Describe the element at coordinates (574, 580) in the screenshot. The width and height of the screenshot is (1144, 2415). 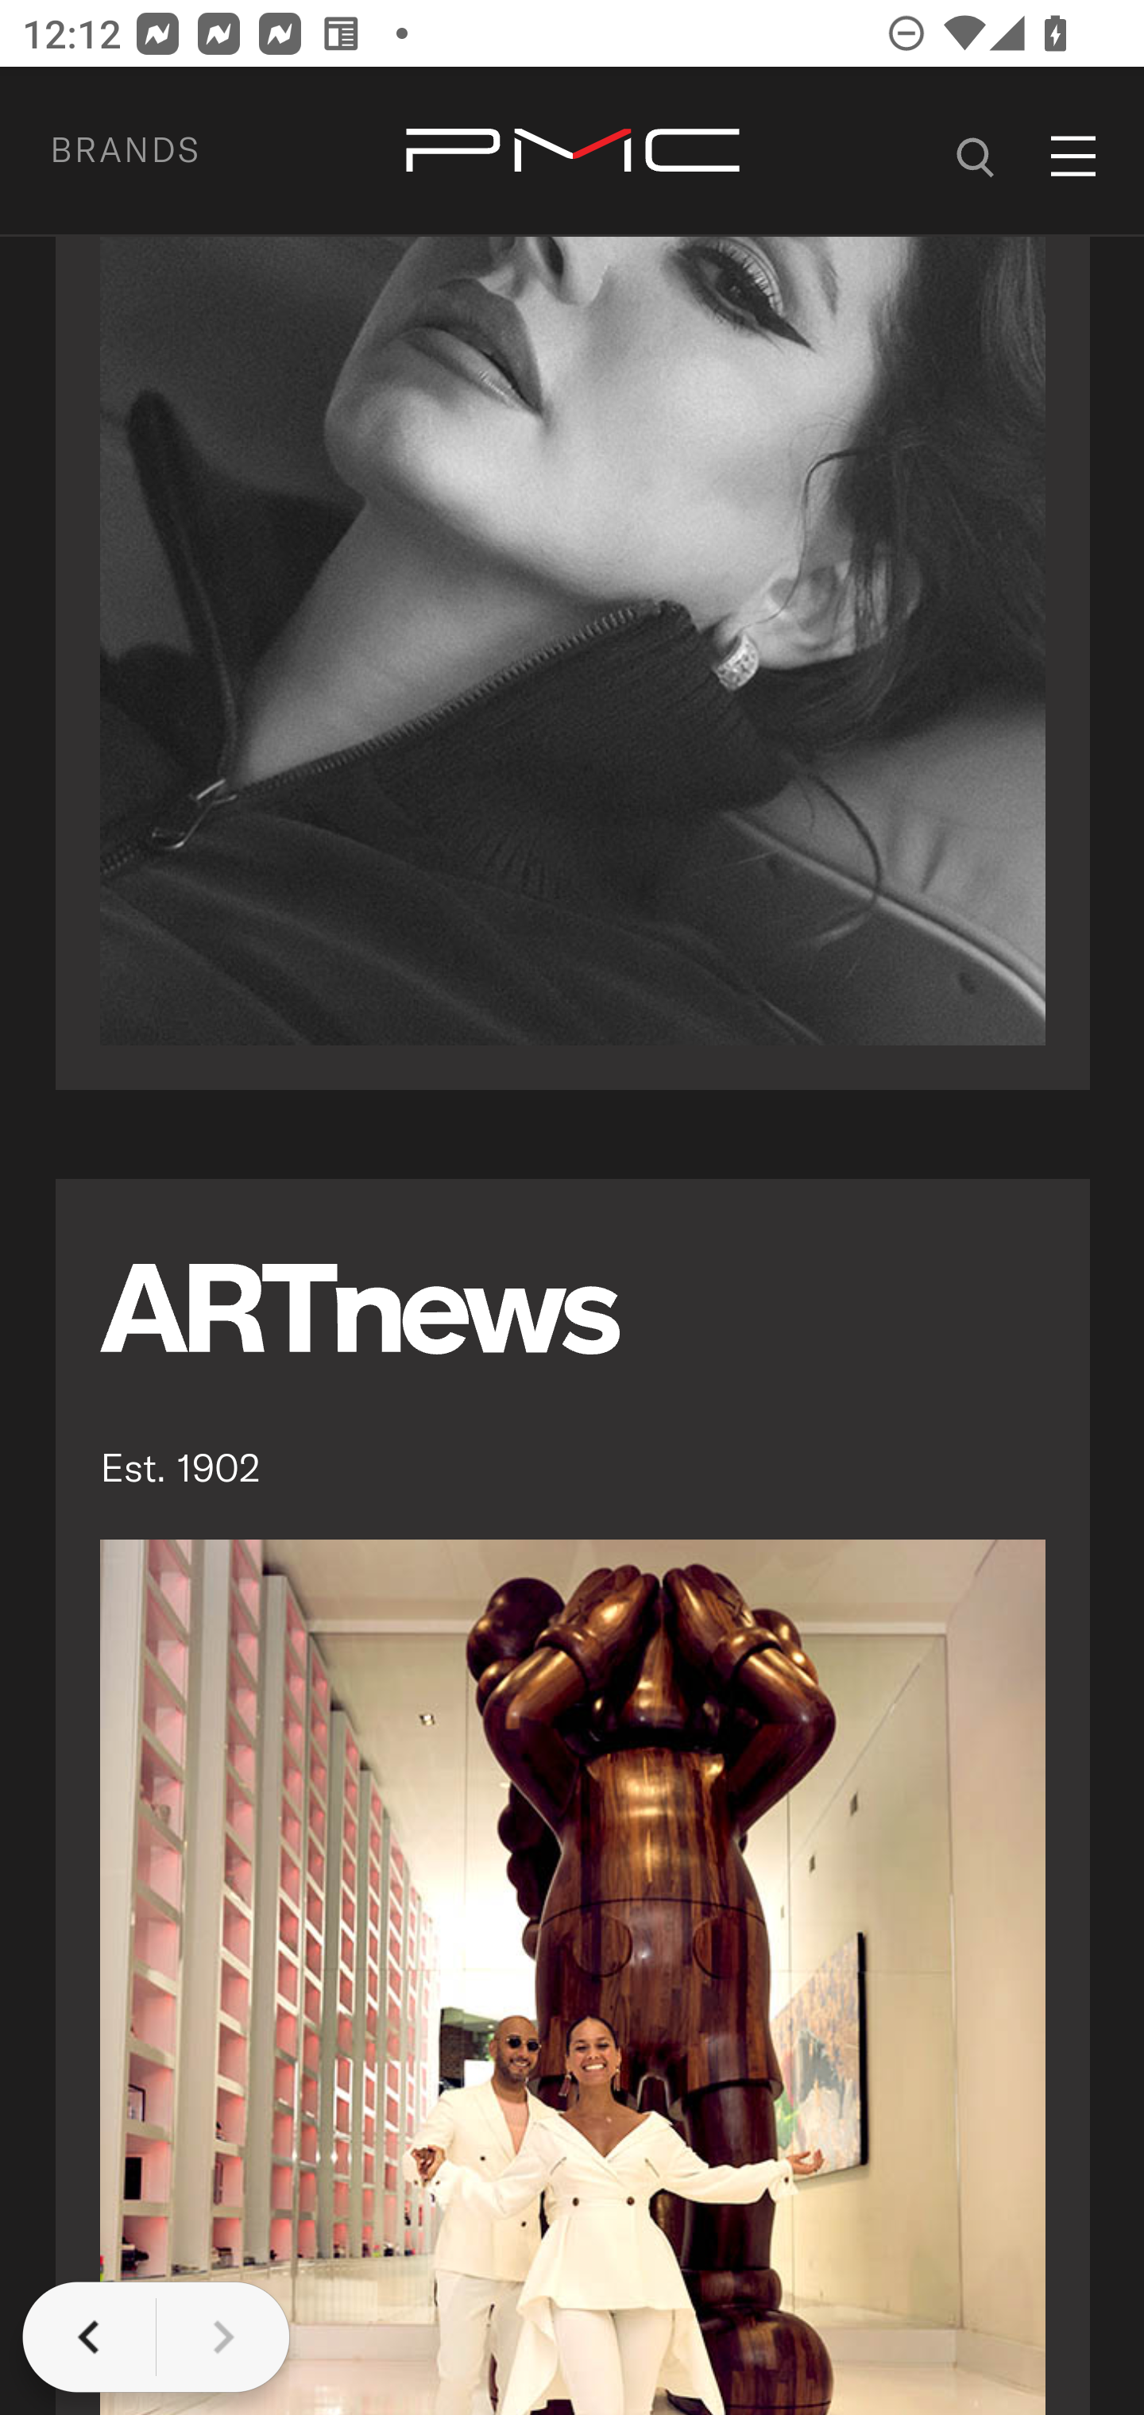
I see `Est. 1894` at that location.